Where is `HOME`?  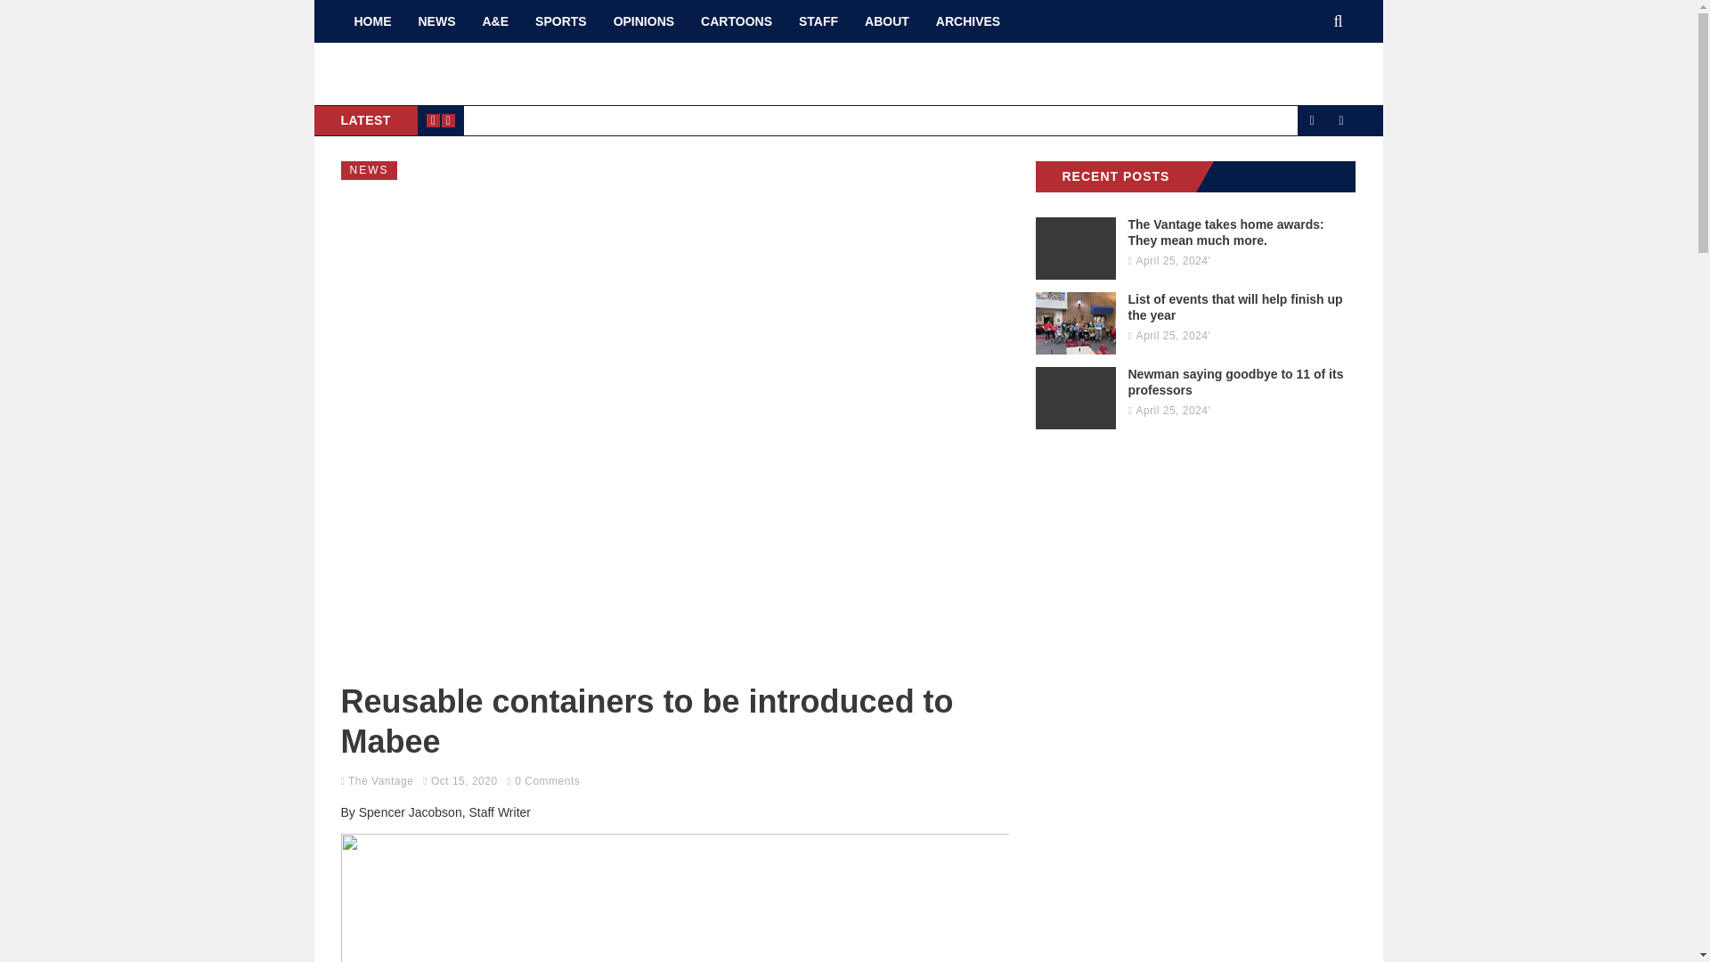 HOME is located at coordinates (372, 21).